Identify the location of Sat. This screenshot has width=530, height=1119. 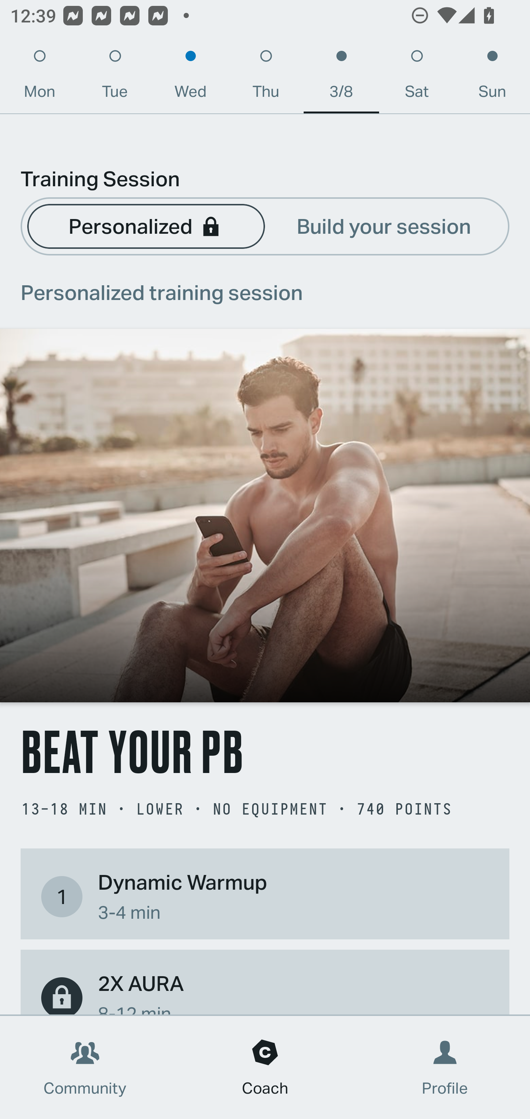
(417, 77).